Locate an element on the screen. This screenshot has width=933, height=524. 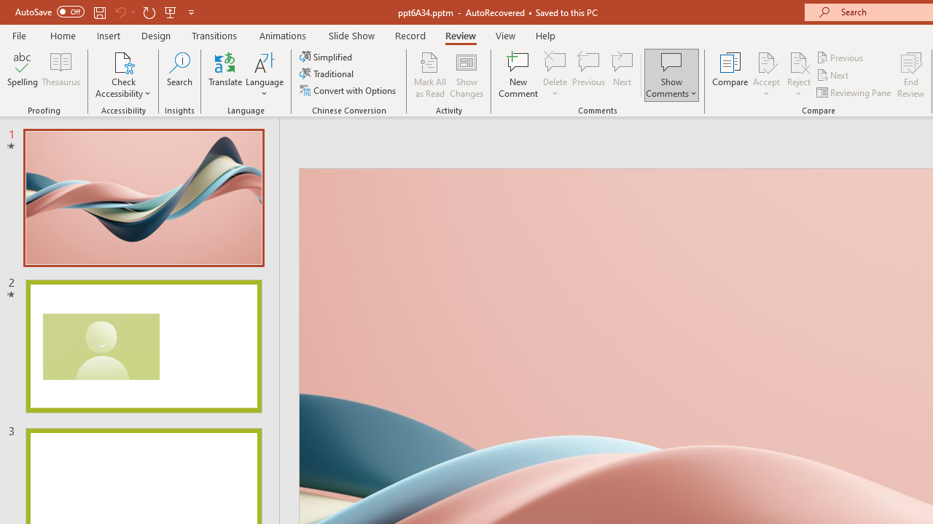
Check Accessibility is located at coordinates (123, 61).